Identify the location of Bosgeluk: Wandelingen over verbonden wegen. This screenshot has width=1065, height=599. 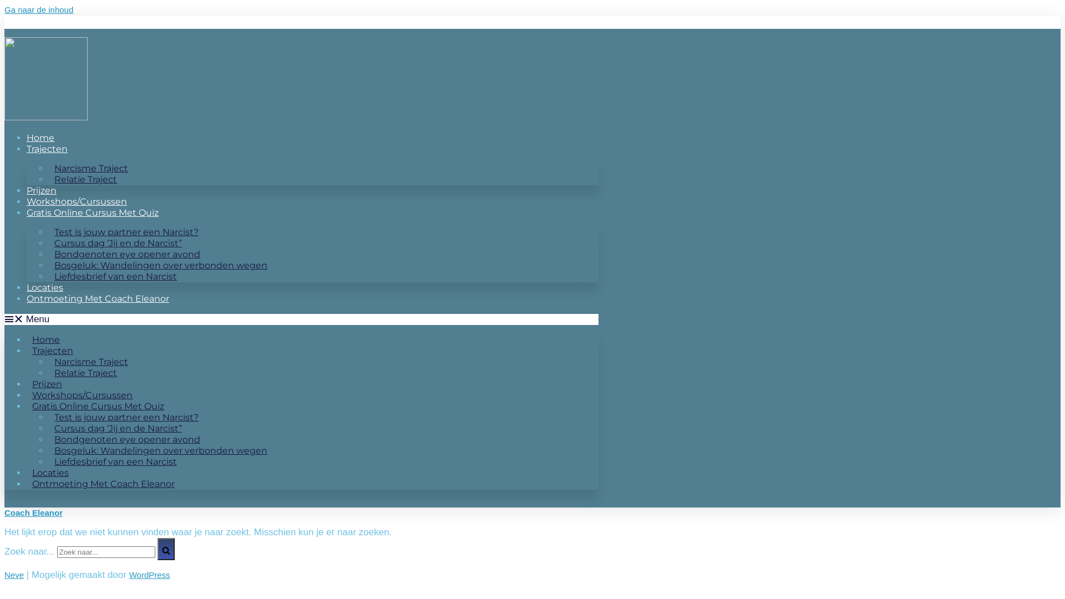
(161, 265).